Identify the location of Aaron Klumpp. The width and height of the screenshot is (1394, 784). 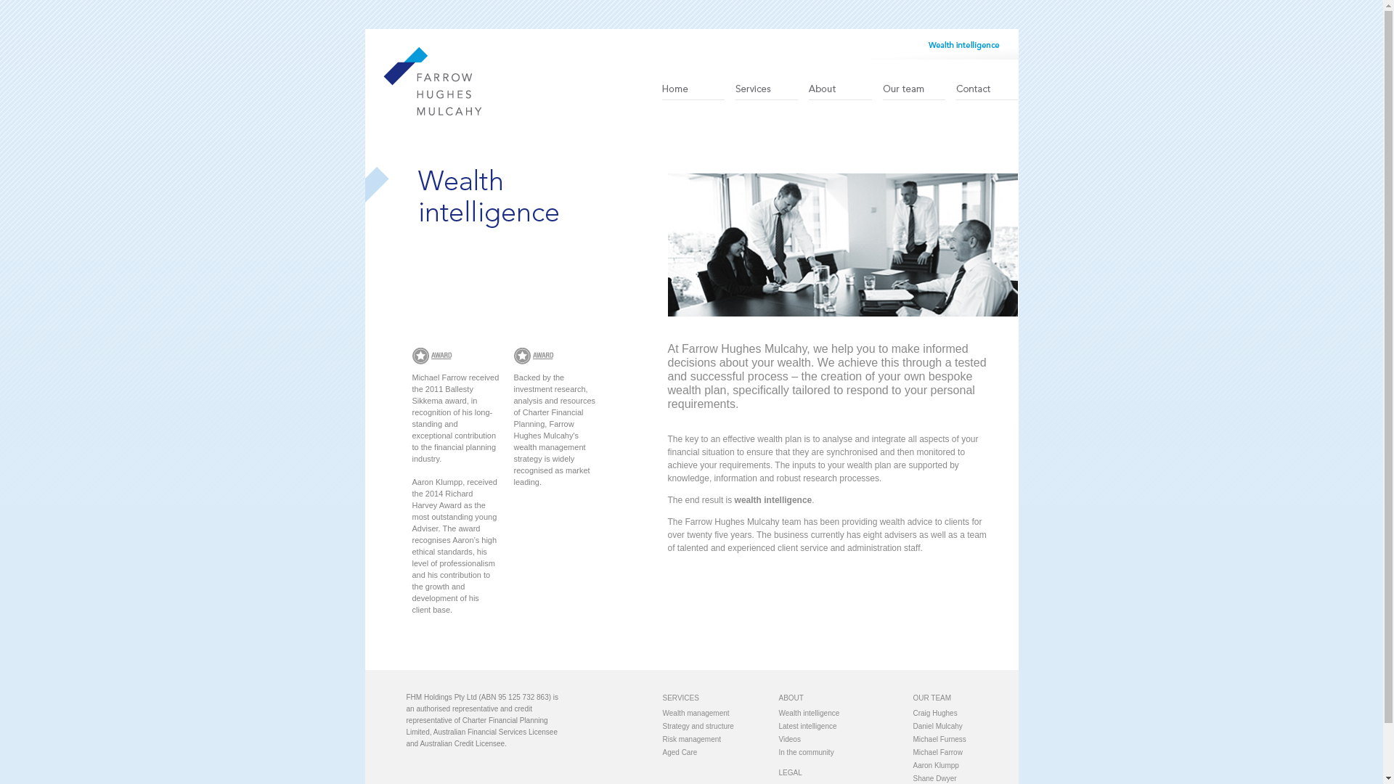
(964, 766).